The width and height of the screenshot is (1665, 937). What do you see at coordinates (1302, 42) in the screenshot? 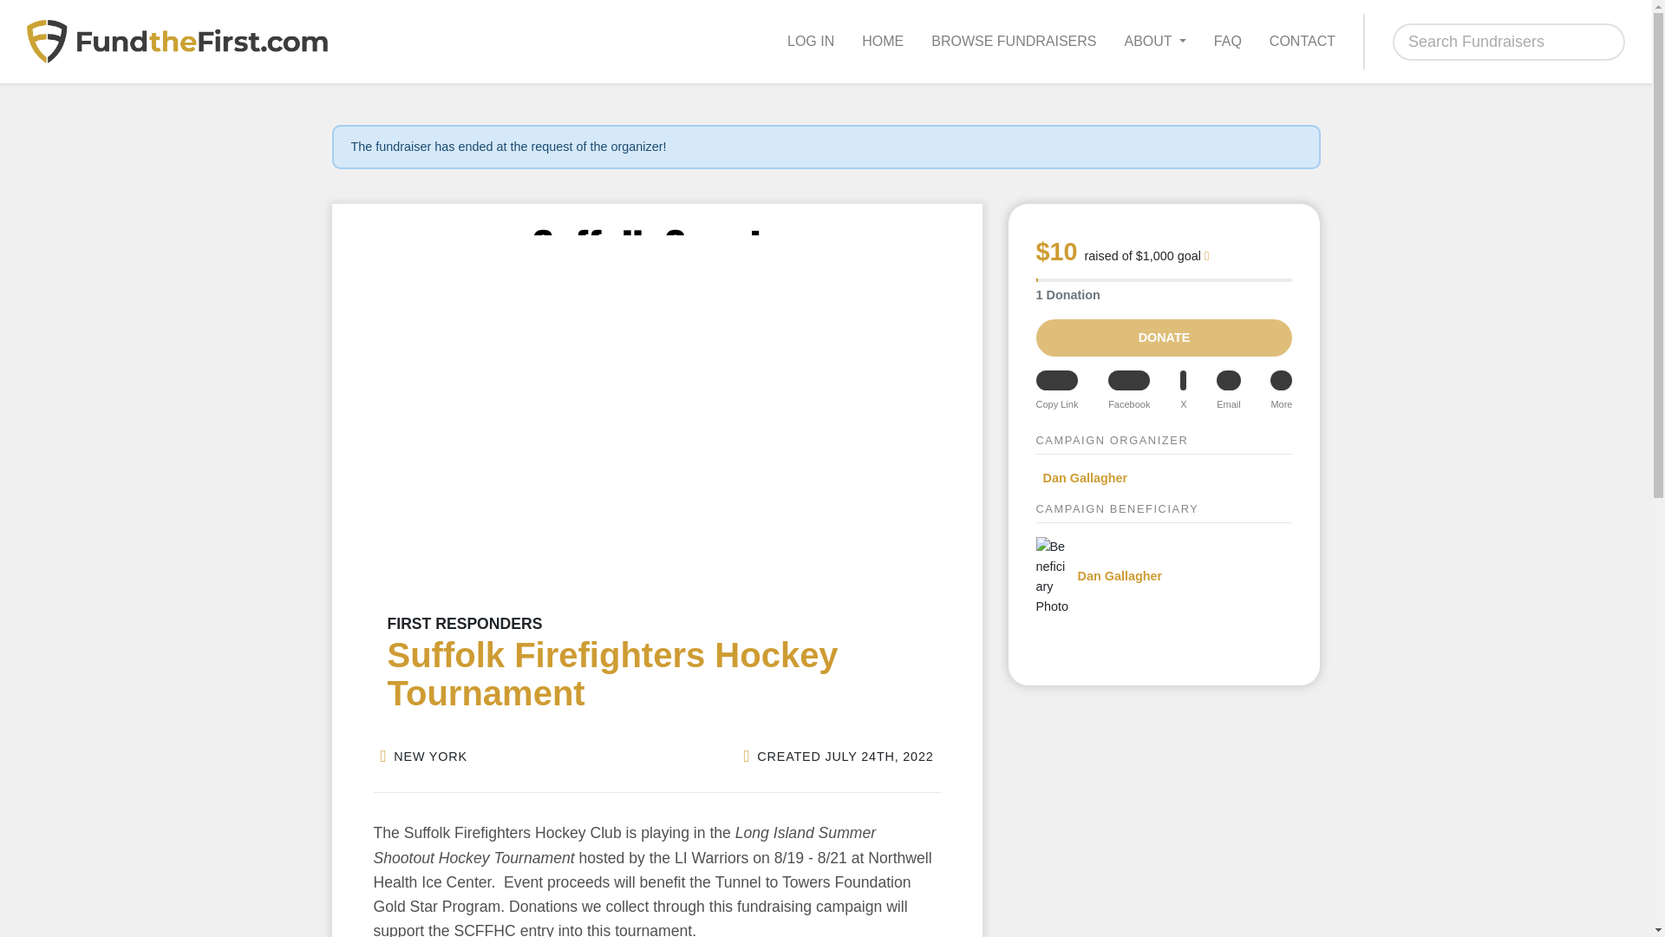
I see `CONTACT` at bounding box center [1302, 42].